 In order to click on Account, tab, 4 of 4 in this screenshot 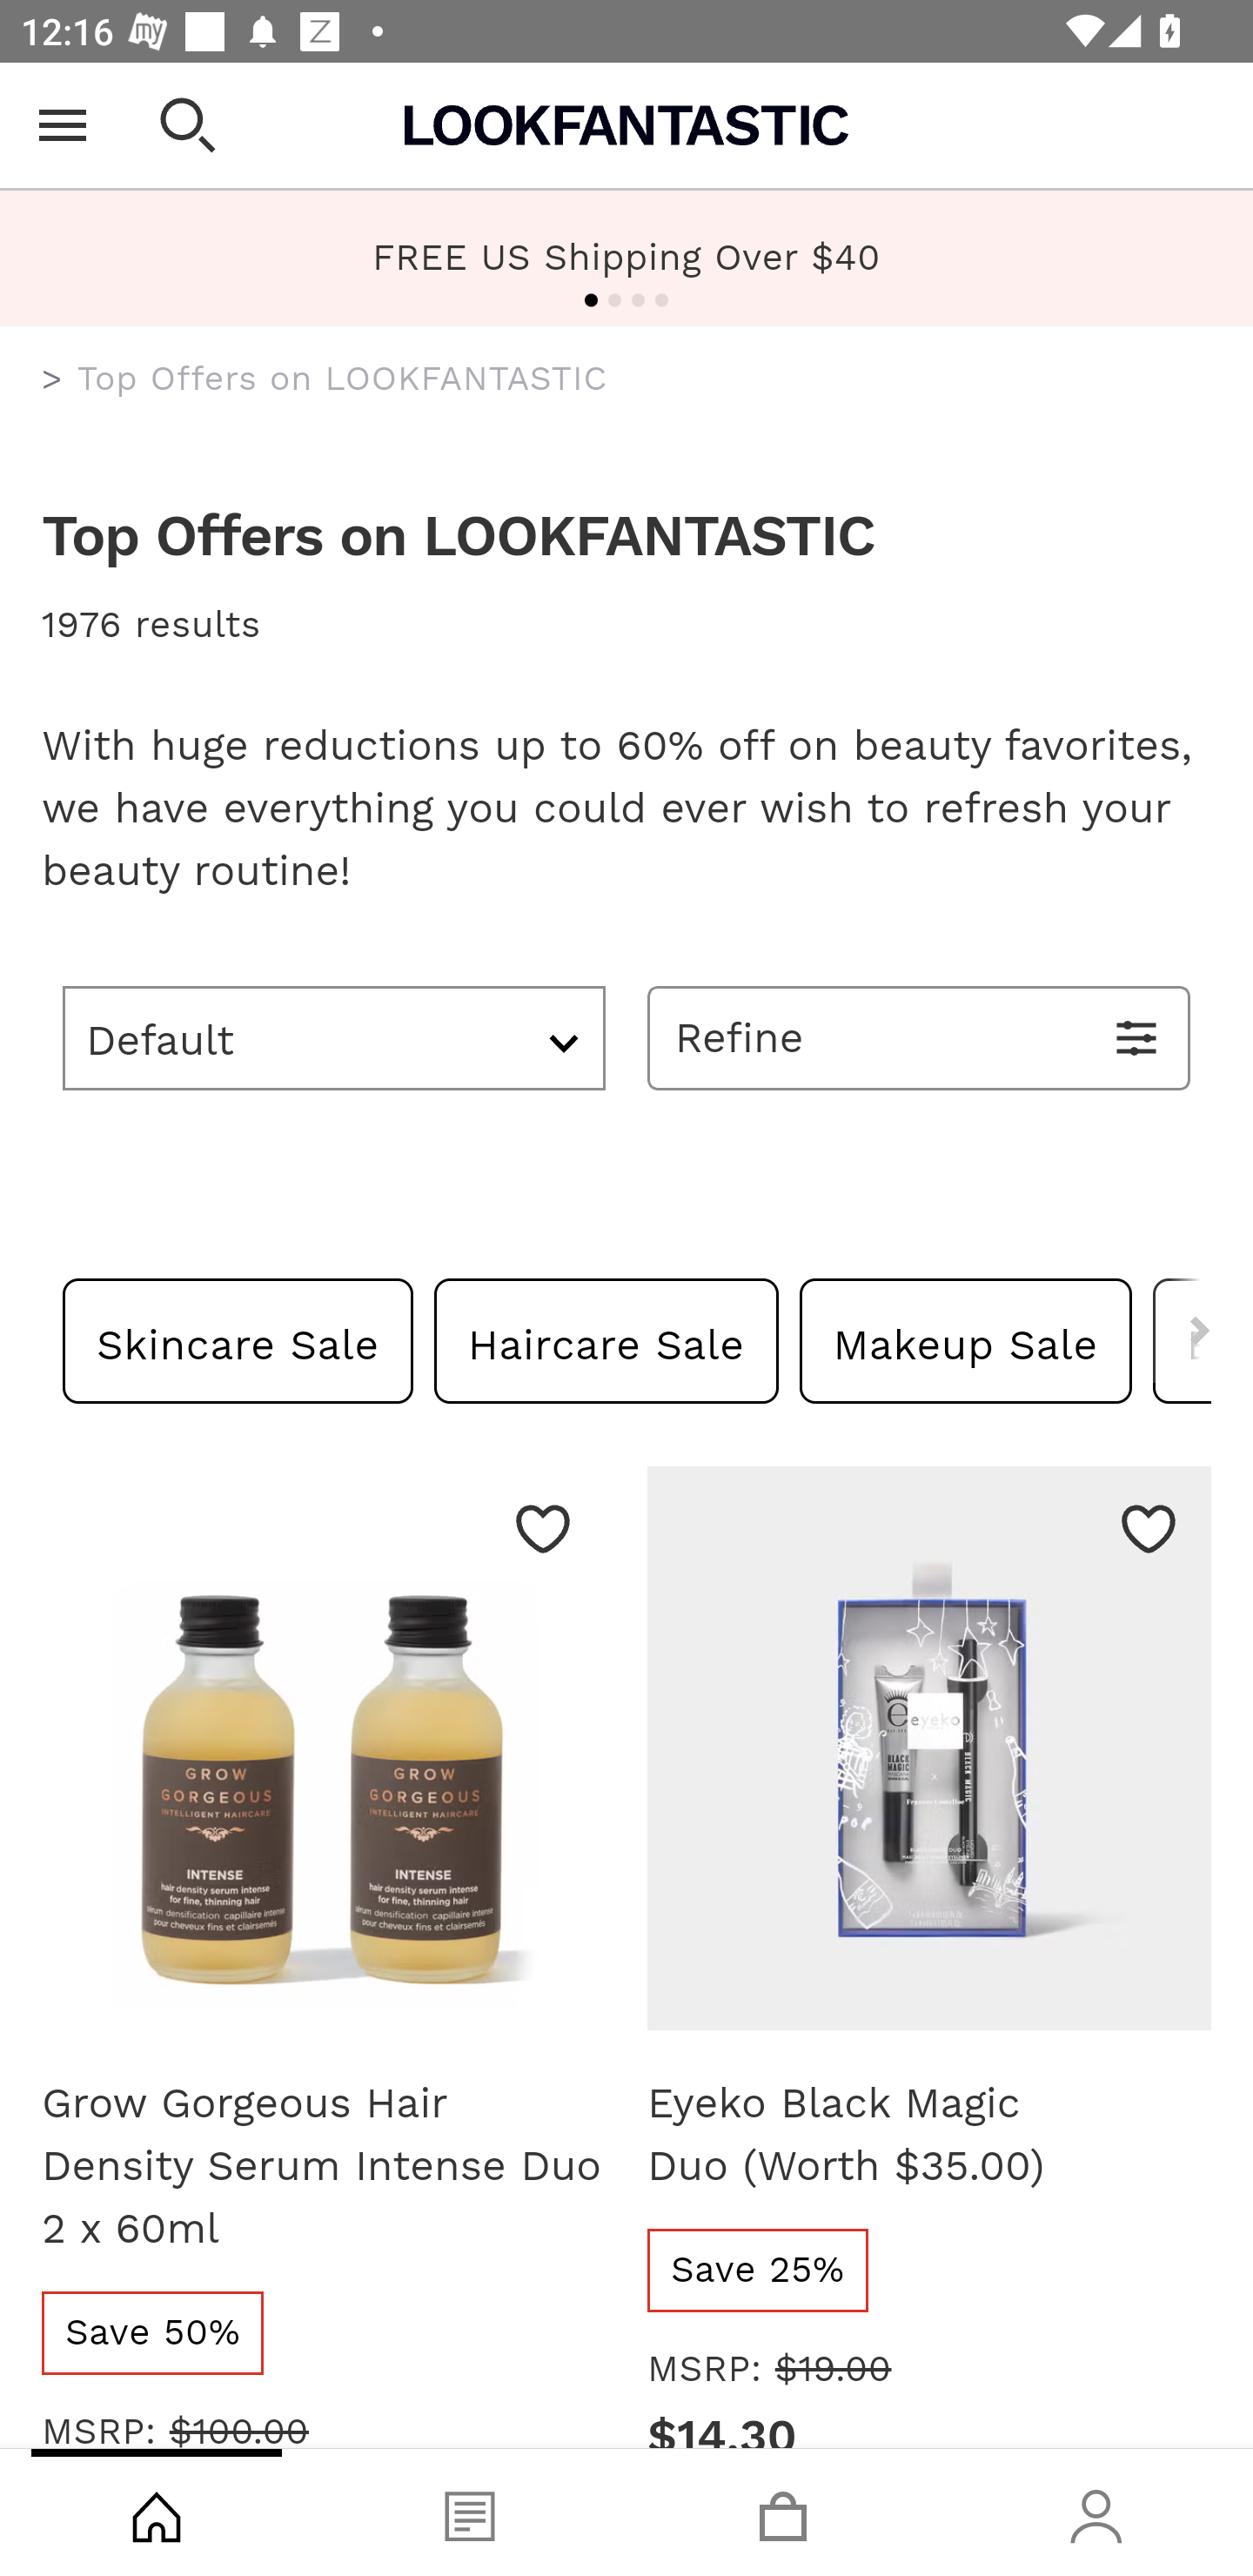, I will do `click(1096, 2512)`.